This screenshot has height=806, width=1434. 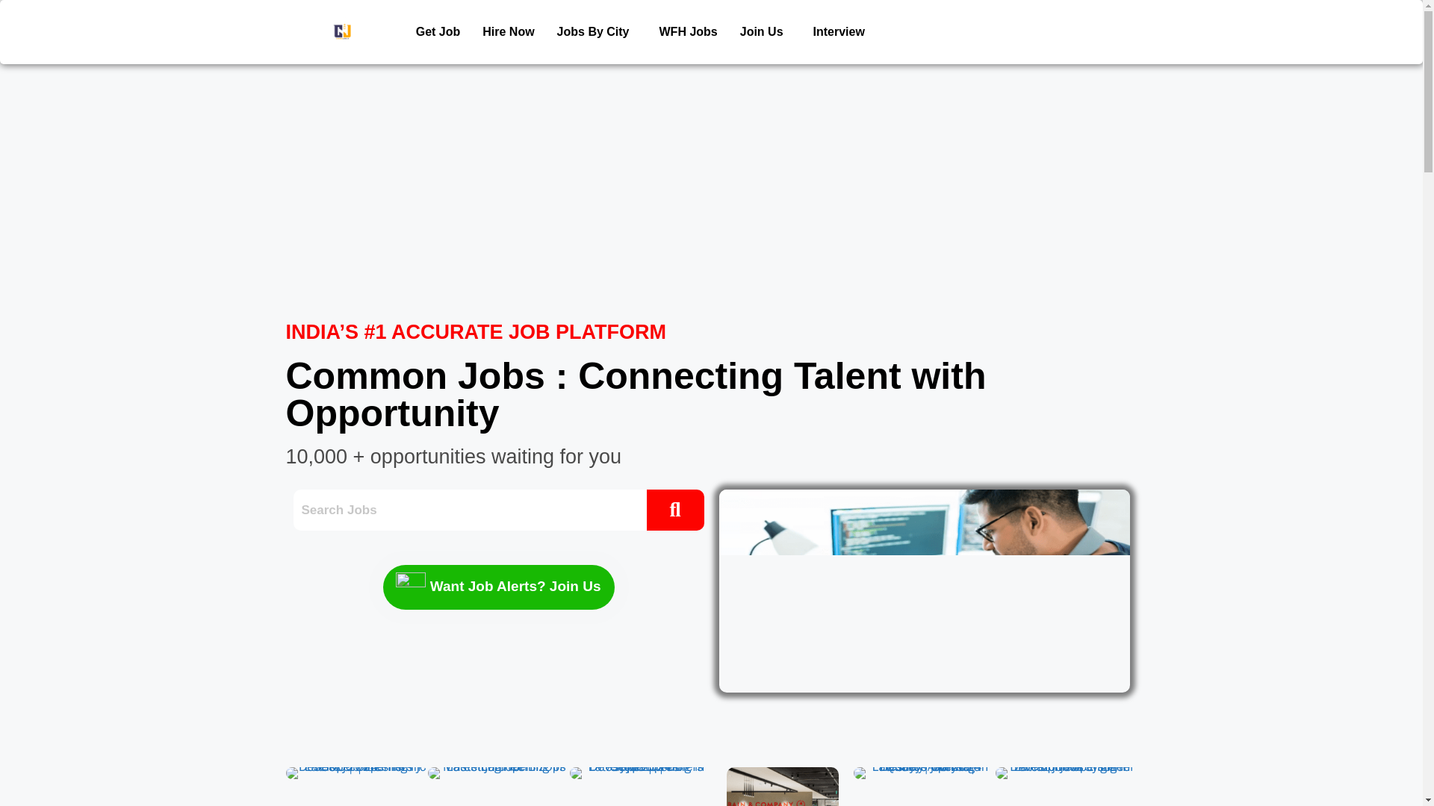 What do you see at coordinates (765, 31) in the screenshot?
I see `Join Us` at bounding box center [765, 31].